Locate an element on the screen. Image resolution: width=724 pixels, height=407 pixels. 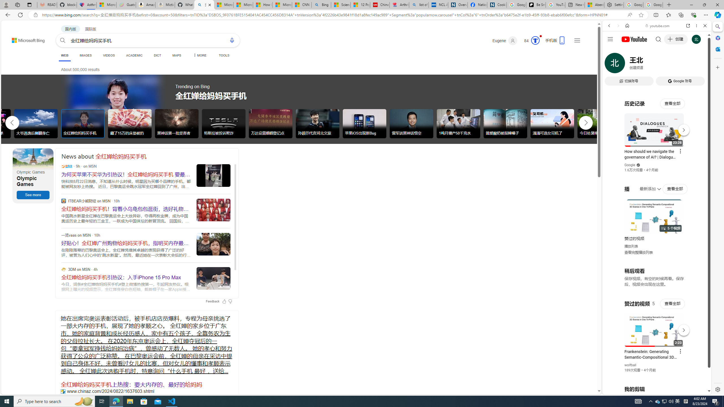
This site scope is located at coordinates (626, 51).